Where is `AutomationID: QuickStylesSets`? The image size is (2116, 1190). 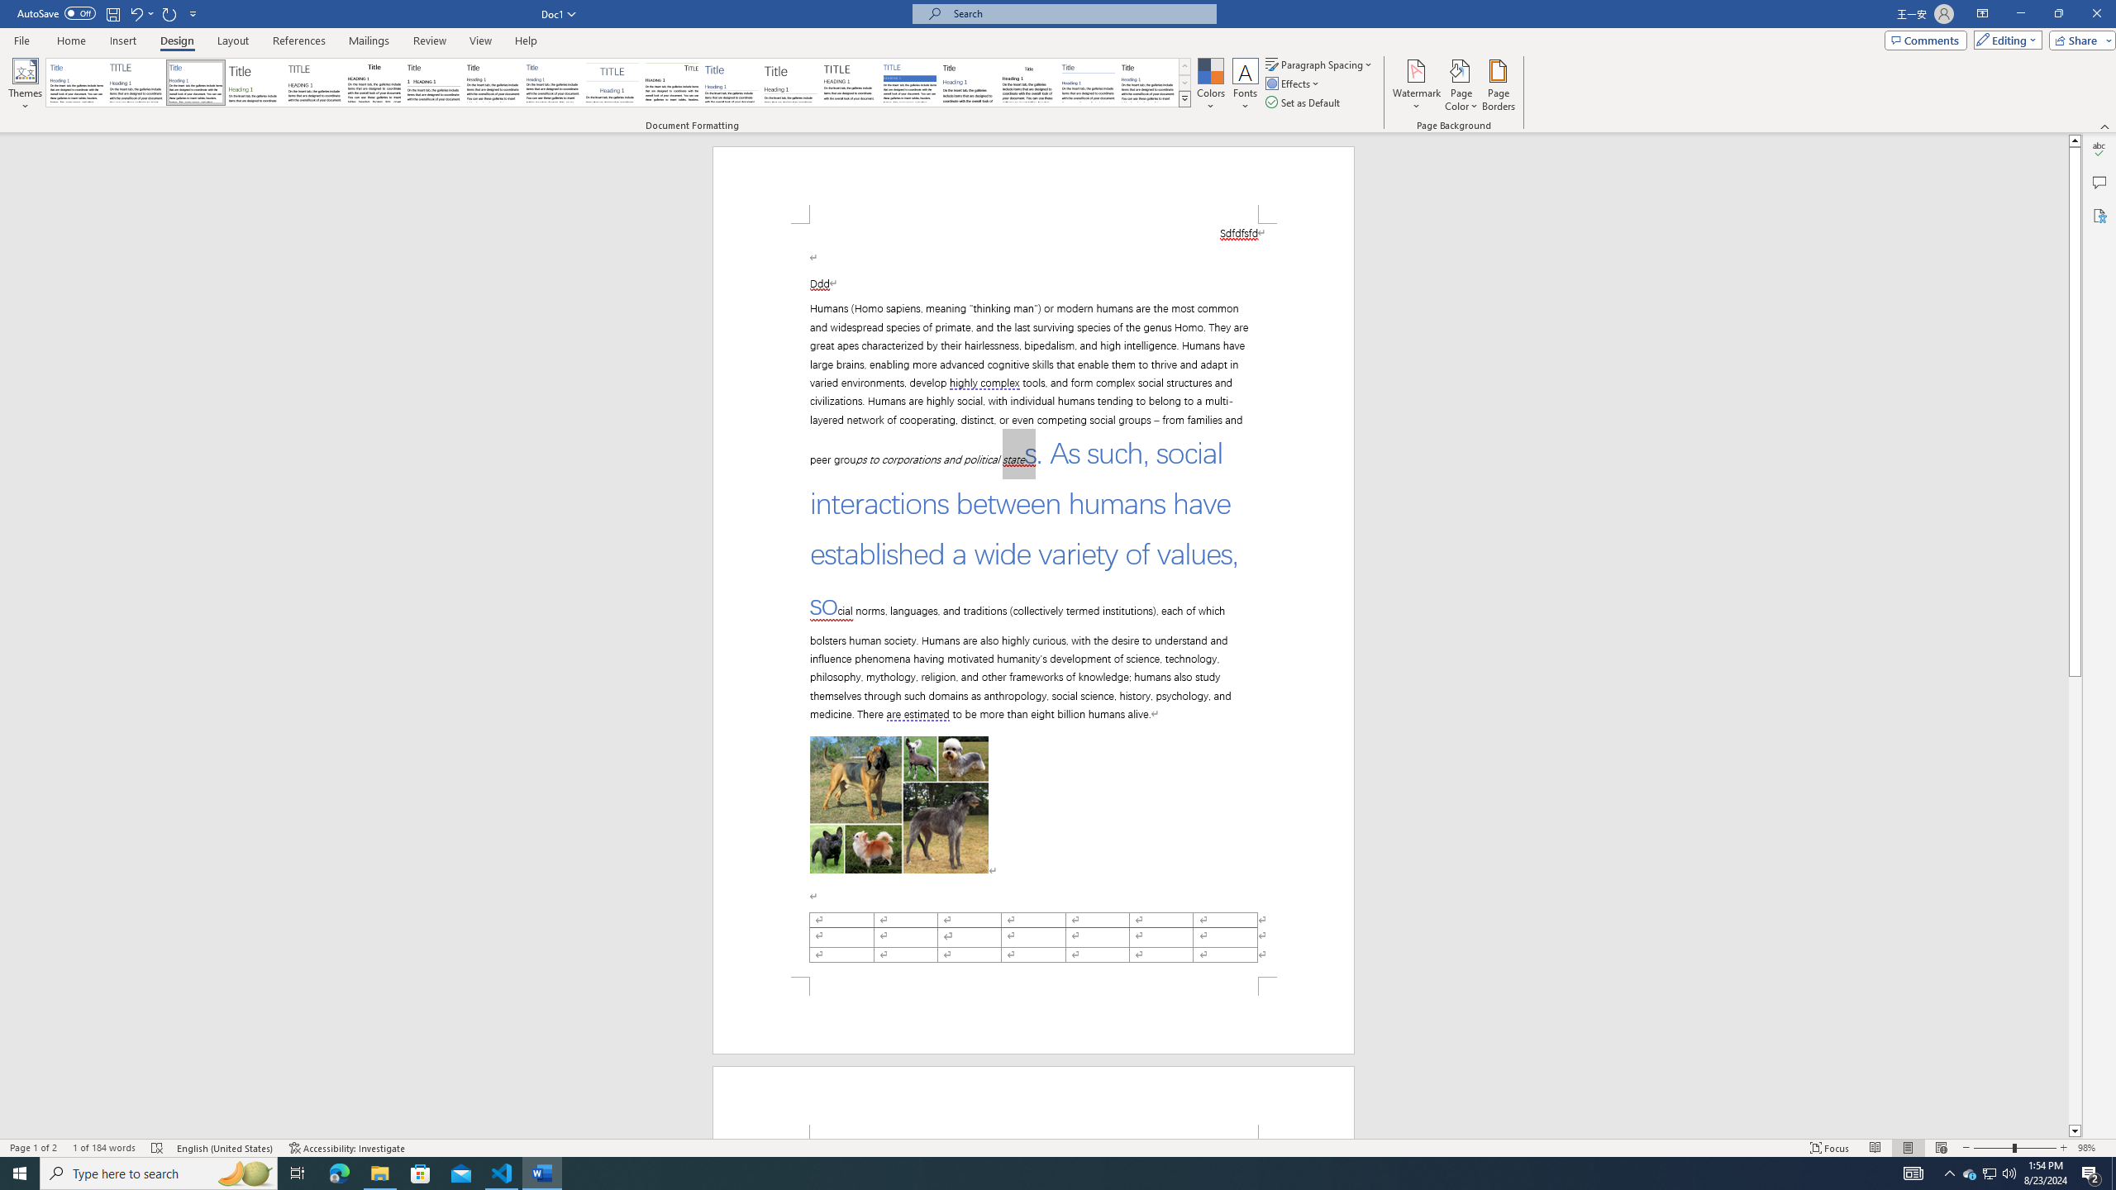 AutomationID: QuickStylesSets is located at coordinates (618, 83).